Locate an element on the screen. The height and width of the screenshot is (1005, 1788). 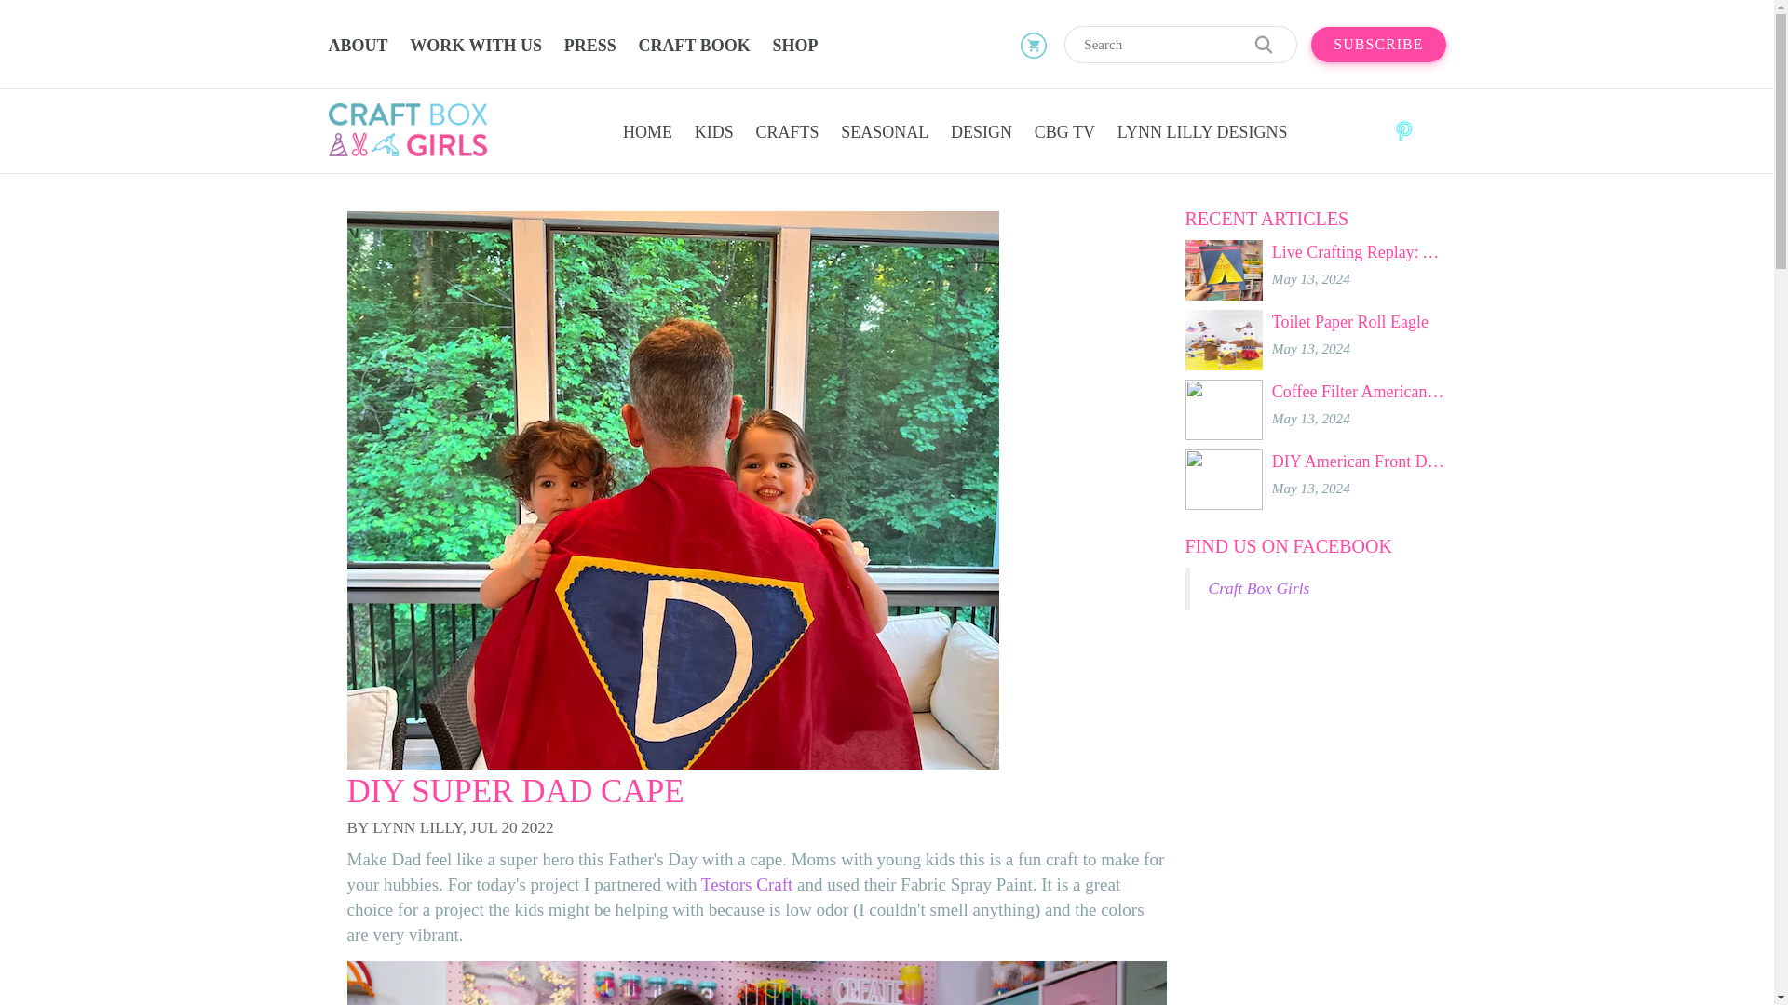
CBG TV is located at coordinates (1064, 132).